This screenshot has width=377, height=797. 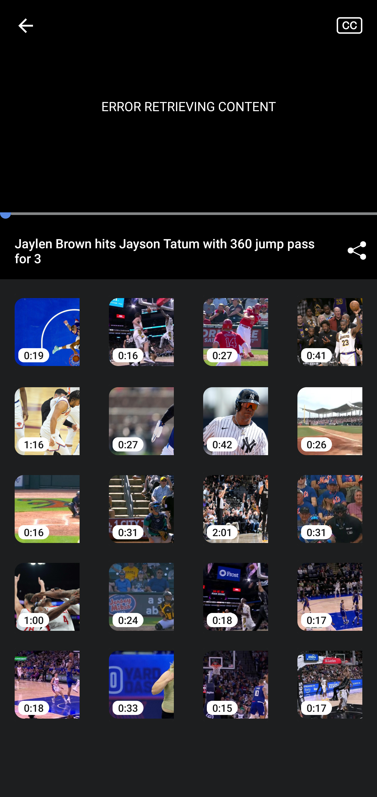 What do you see at coordinates (330, 502) in the screenshot?
I see `0:31` at bounding box center [330, 502].